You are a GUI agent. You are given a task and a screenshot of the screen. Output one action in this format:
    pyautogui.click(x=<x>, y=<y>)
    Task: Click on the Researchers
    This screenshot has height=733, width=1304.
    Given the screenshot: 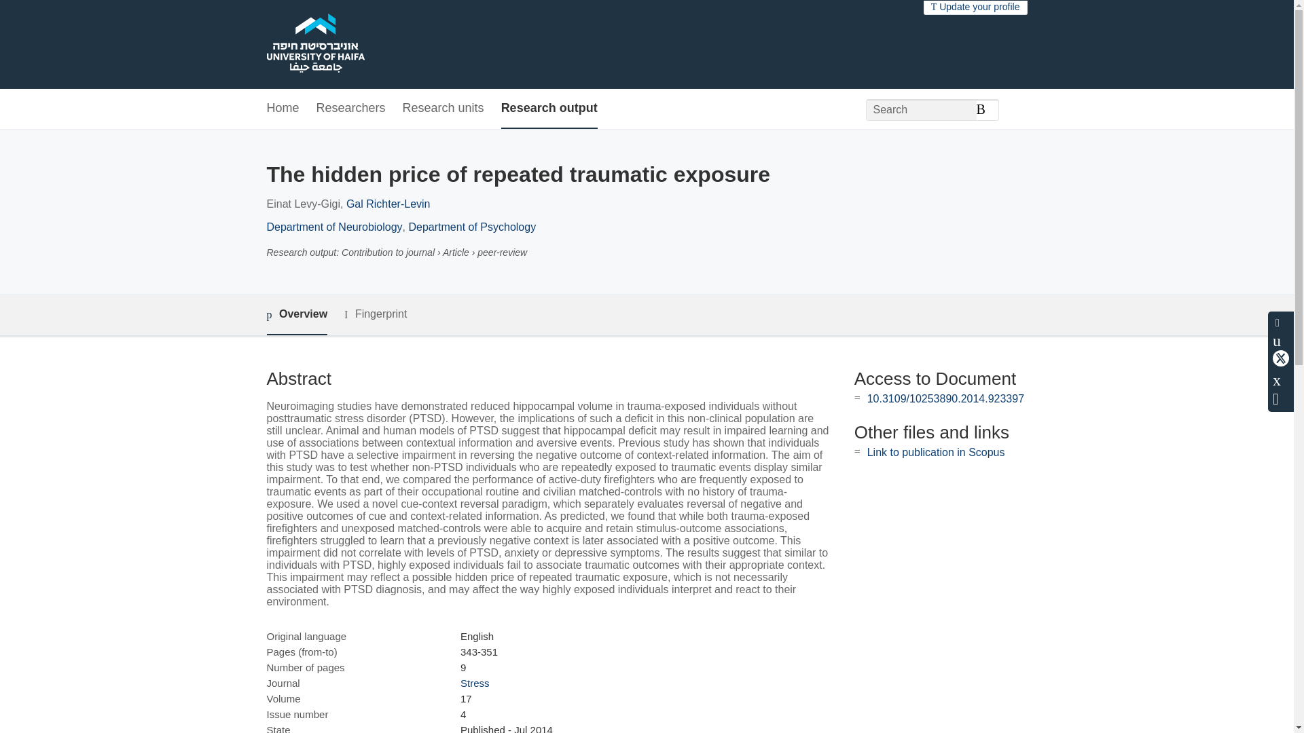 What is the action you would take?
    pyautogui.click(x=351, y=109)
    